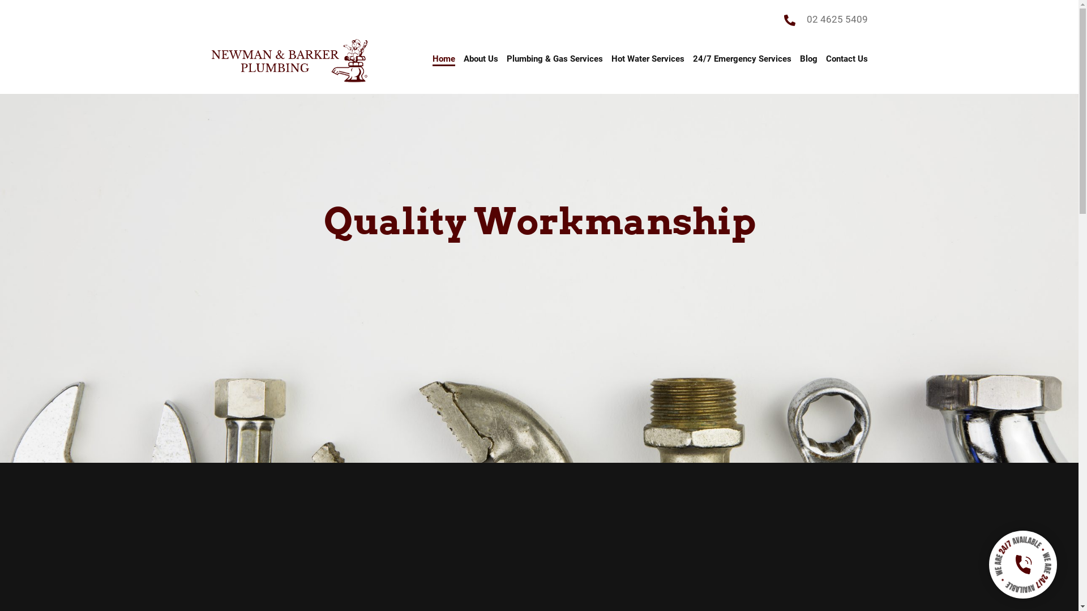  What do you see at coordinates (290, 61) in the screenshot?
I see `Newman-&-Barker-Plumbing-Logo` at bounding box center [290, 61].